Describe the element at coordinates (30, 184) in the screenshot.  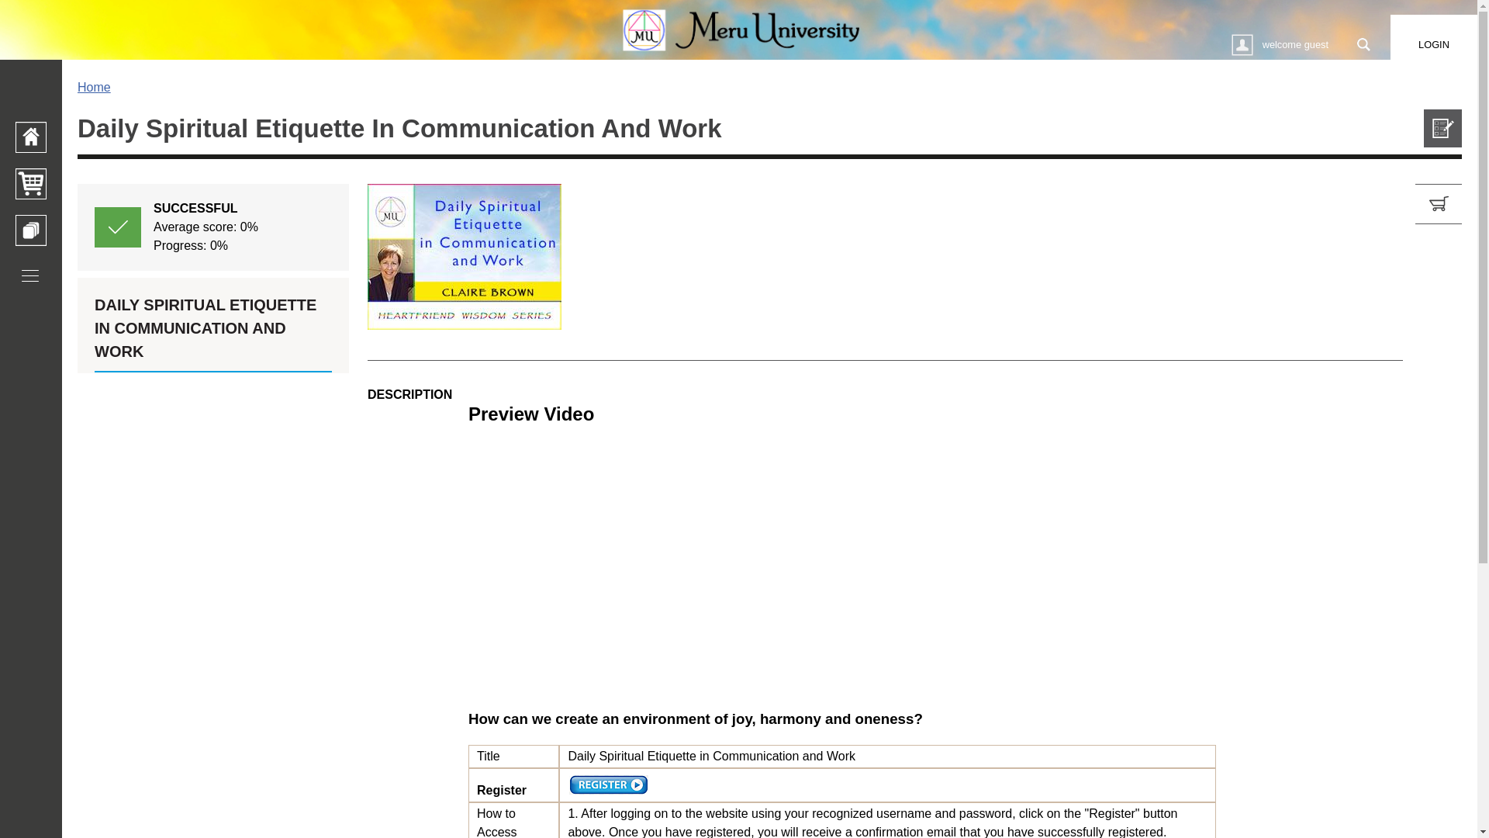
I see `Shopping Cart` at that location.